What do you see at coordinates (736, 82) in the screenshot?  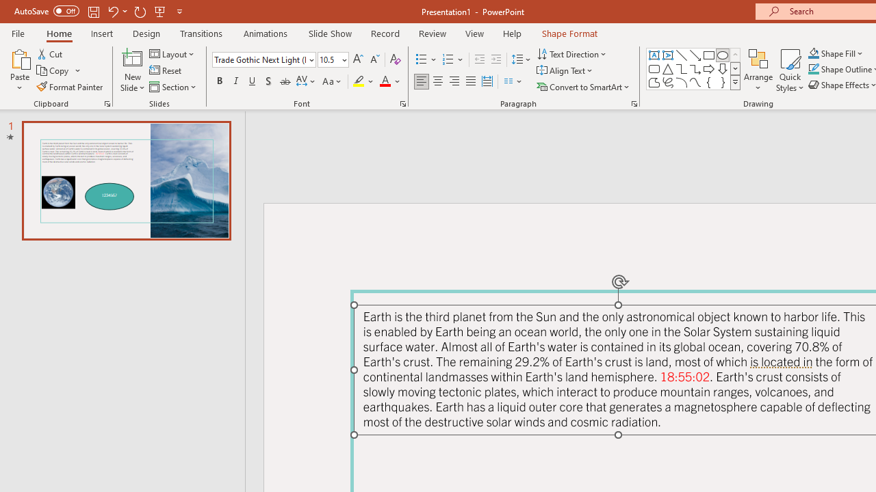 I see `Class: NetUIImage` at bounding box center [736, 82].